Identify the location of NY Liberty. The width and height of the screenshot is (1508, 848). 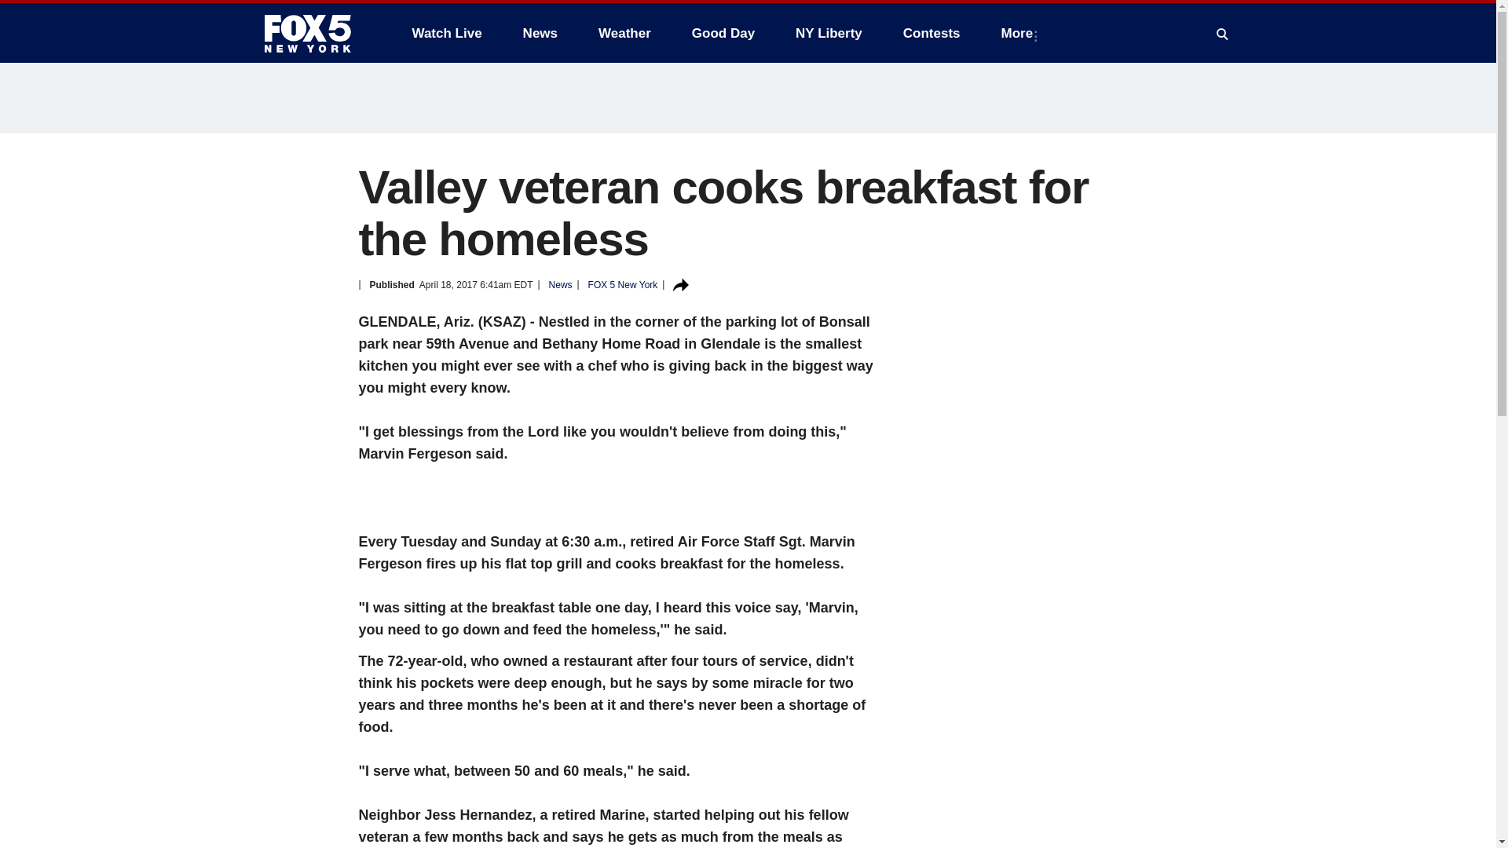
(828, 33).